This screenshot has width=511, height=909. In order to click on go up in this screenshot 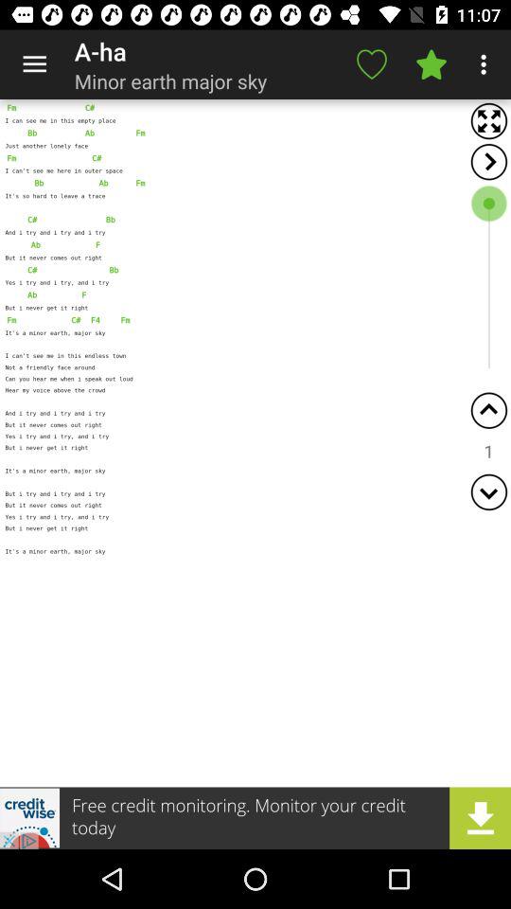, I will do `click(488, 411)`.